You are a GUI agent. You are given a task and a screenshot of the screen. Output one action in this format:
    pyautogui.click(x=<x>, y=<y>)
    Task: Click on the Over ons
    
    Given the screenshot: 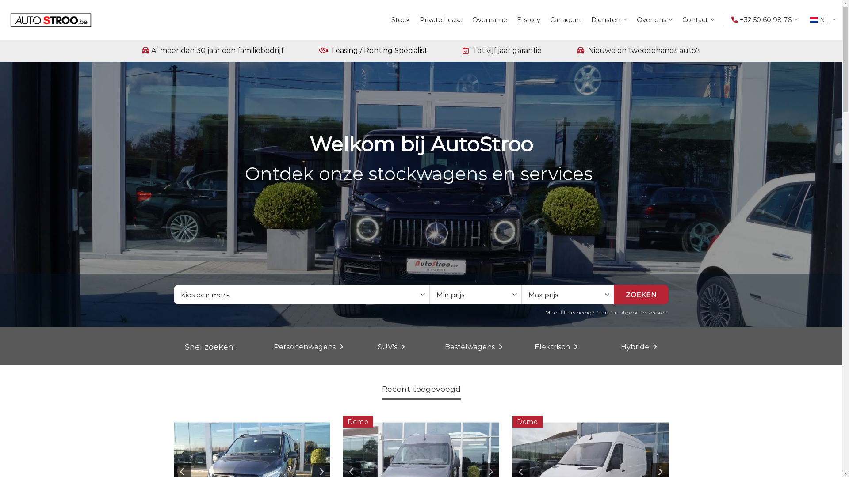 What is the action you would take?
    pyautogui.click(x=655, y=19)
    